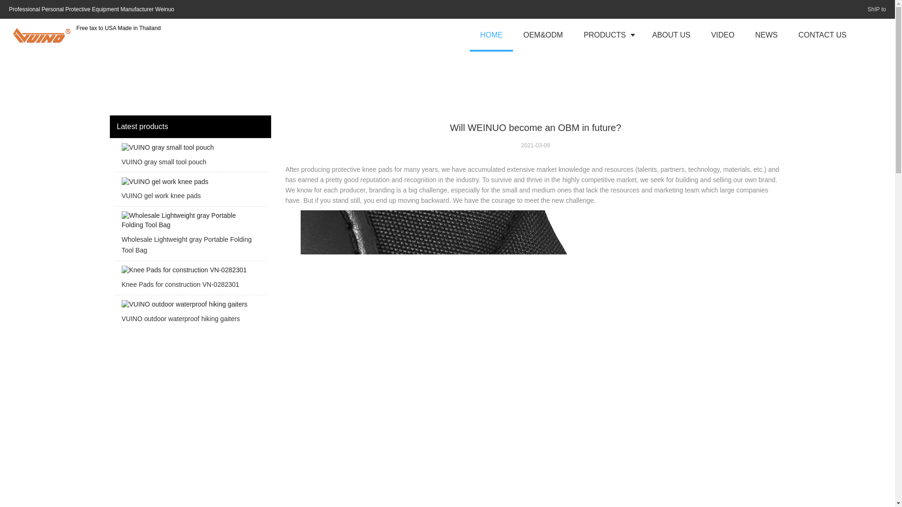 This screenshot has width=902, height=507. What do you see at coordinates (491, 35) in the screenshot?
I see `HOME` at bounding box center [491, 35].